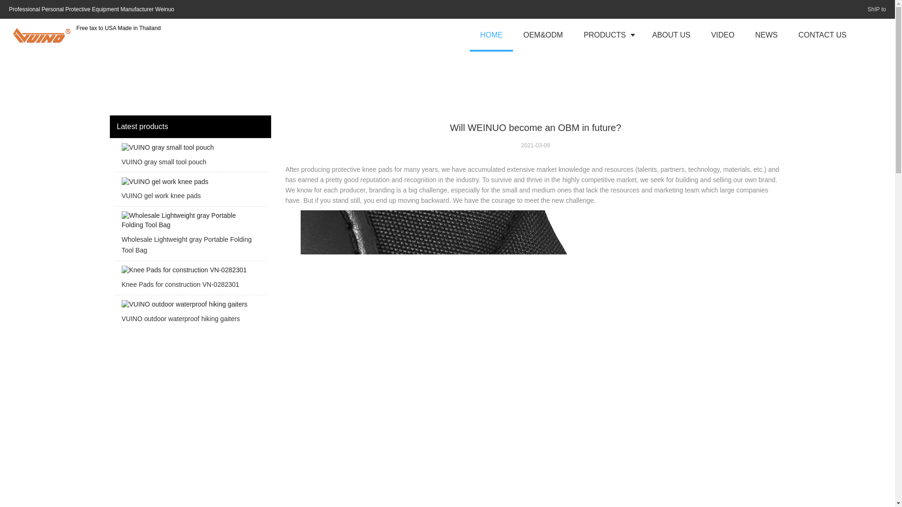 This screenshot has width=902, height=507. What do you see at coordinates (491, 35) in the screenshot?
I see `HOME` at bounding box center [491, 35].